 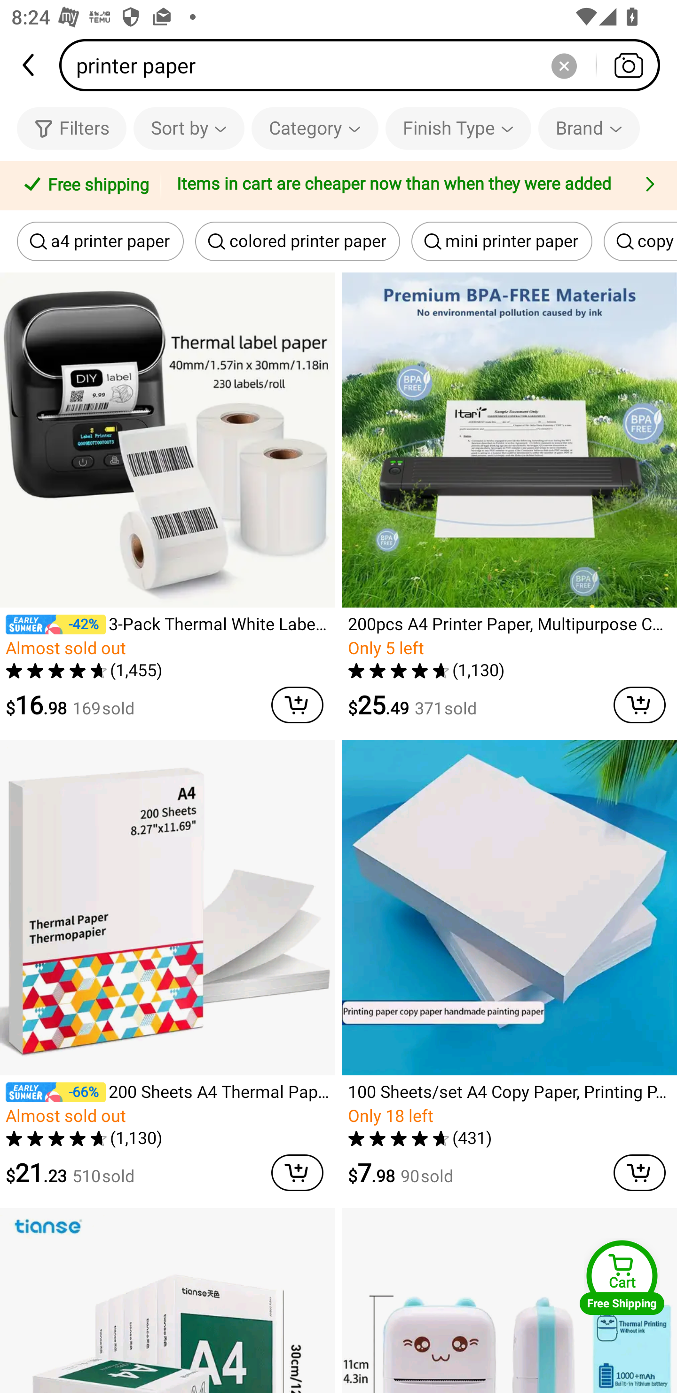 I want to click on Finish Type, so click(x=458, y=128).